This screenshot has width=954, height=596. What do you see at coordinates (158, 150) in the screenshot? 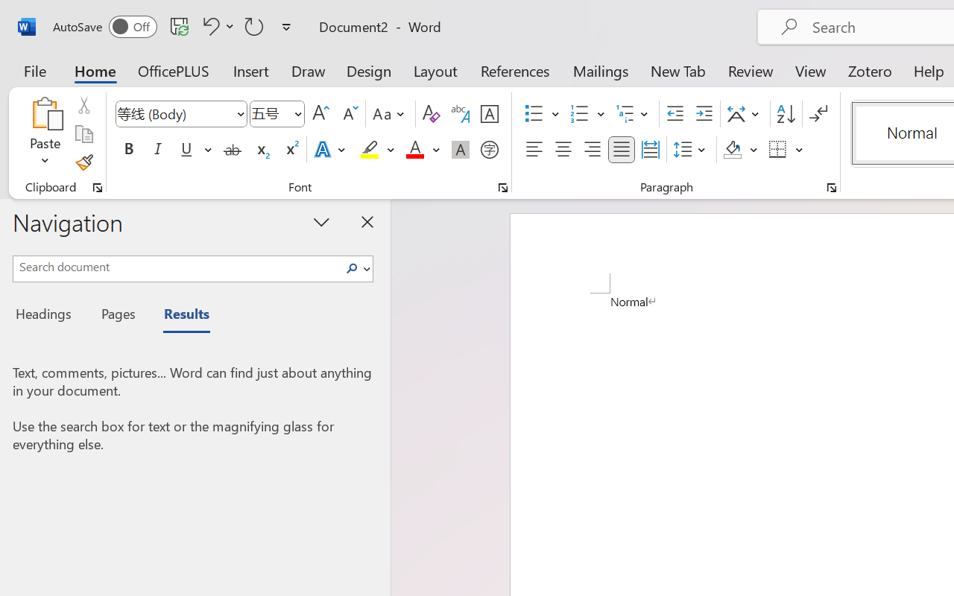
I see `Italic` at bounding box center [158, 150].